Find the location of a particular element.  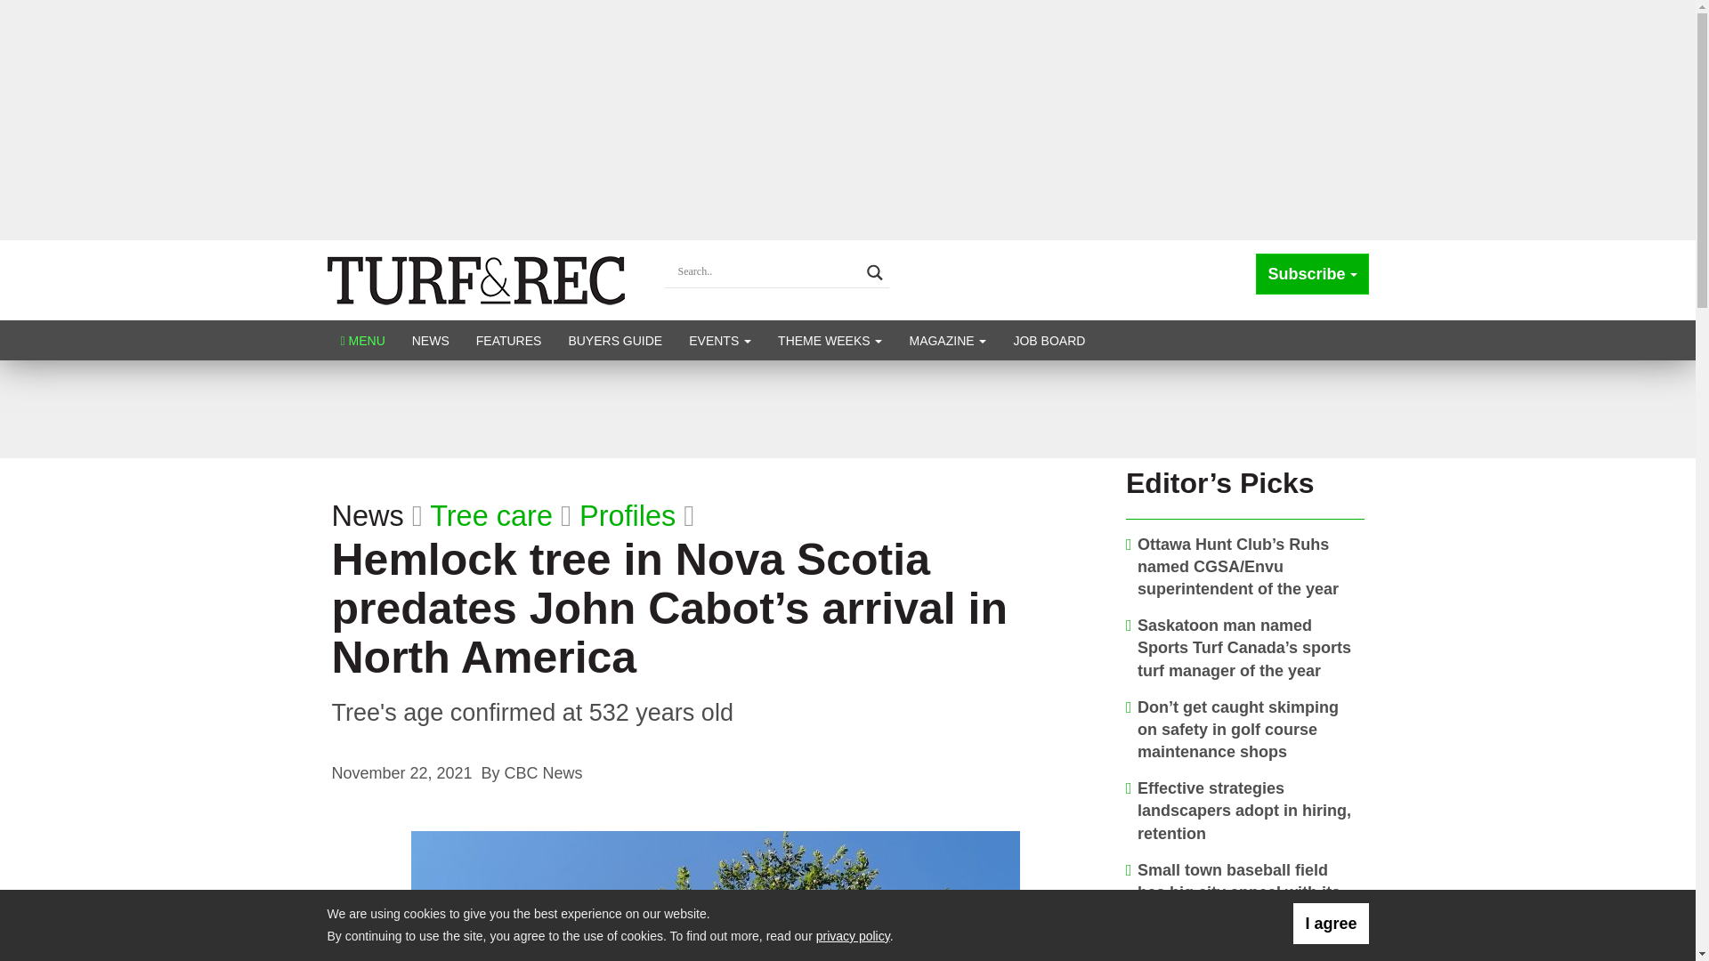

NEWS is located at coordinates (431, 340).